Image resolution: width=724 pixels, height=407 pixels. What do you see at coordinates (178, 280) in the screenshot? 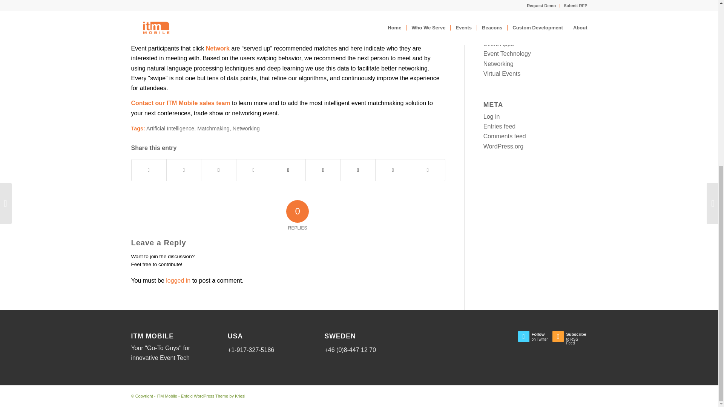
I see `logged in` at bounding box center [178, 280].